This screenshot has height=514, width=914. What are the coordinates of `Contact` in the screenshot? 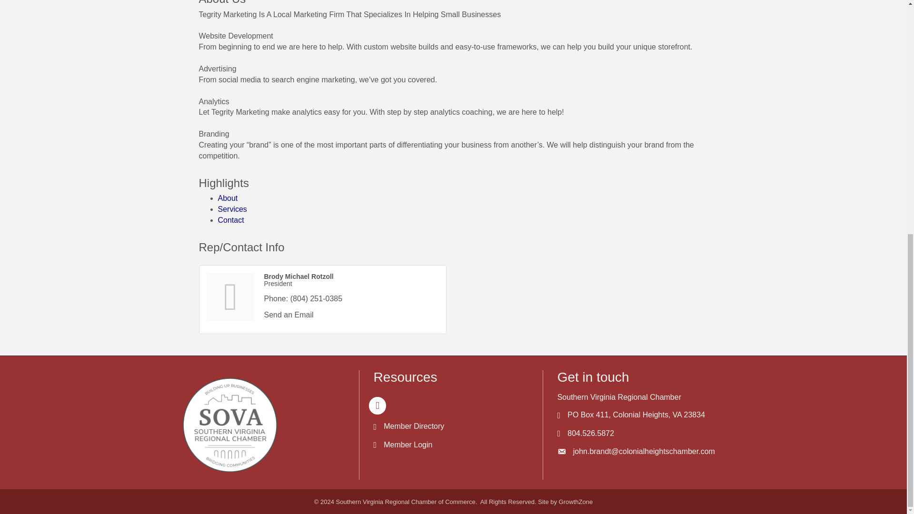 It's located at (231, 220).